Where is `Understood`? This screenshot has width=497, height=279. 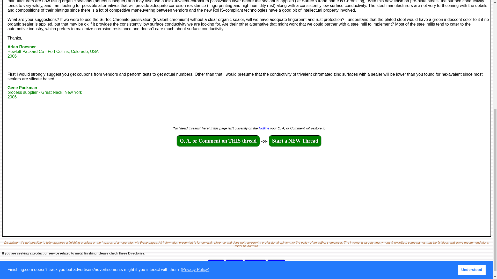 Understood is located at coordinates (264, 128).